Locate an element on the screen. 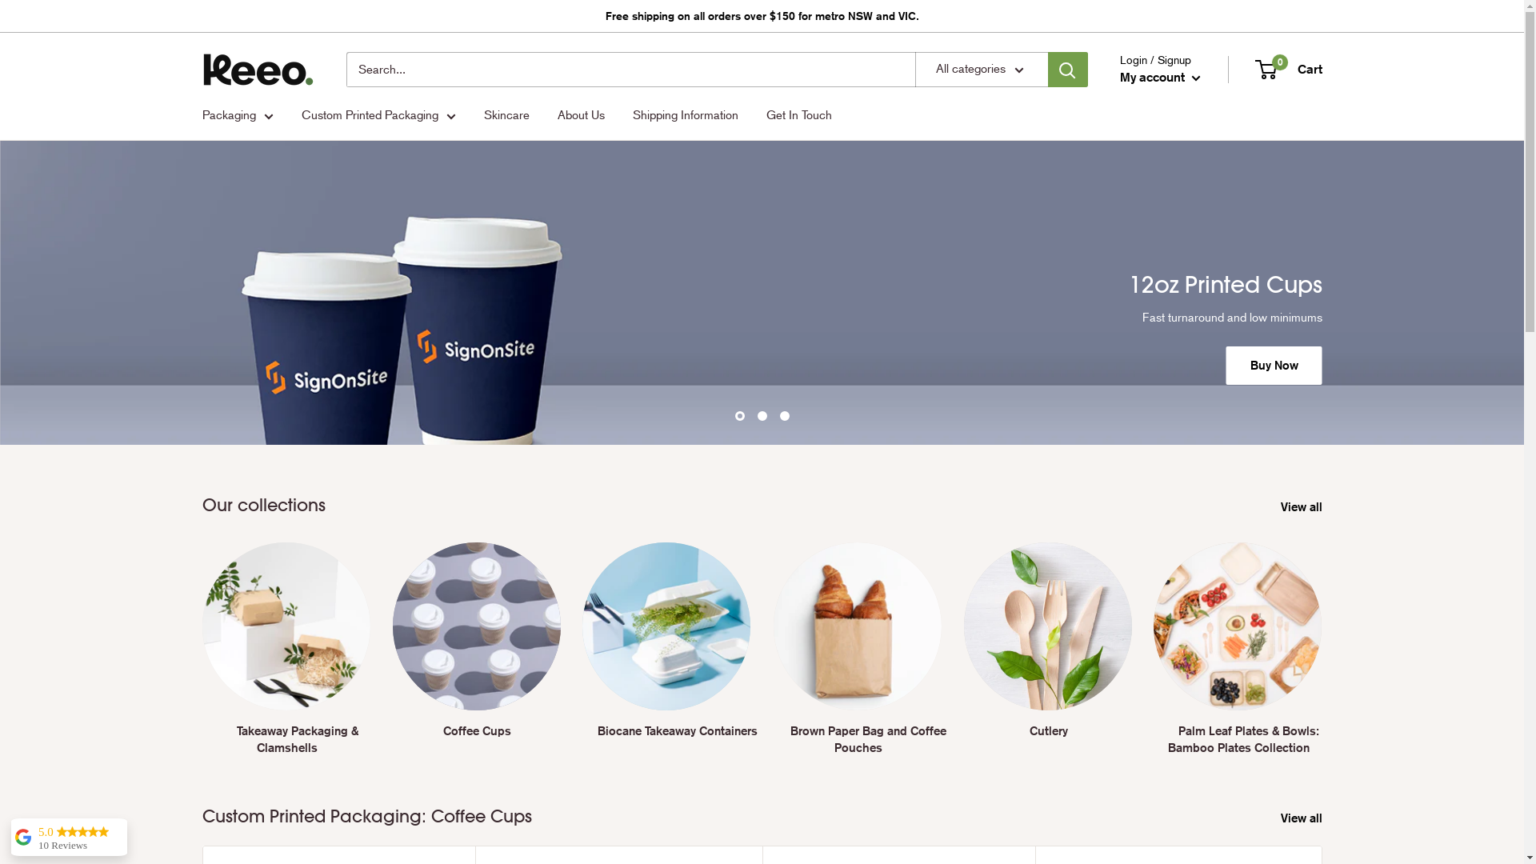 This screenshot has height=864, width=1536. Skincare is located at coordinates (506, 115).